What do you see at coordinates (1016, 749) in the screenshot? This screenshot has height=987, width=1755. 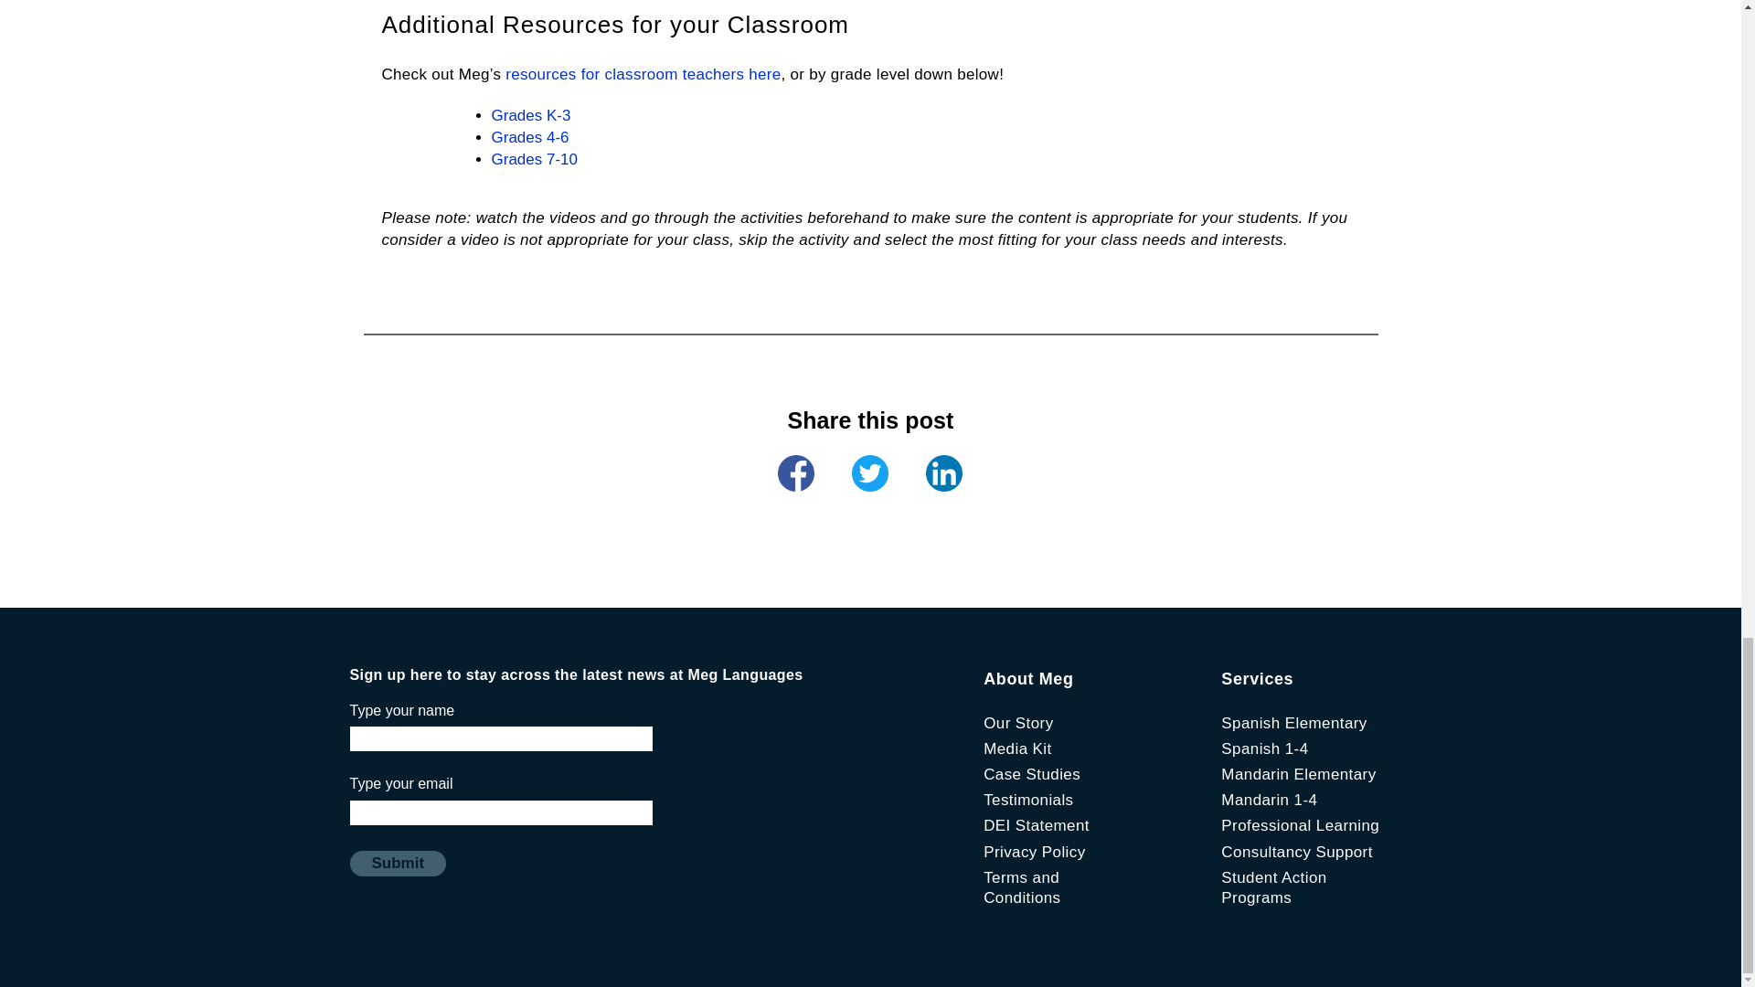 I see `Media Kit` at bounding box center [1016, 749].